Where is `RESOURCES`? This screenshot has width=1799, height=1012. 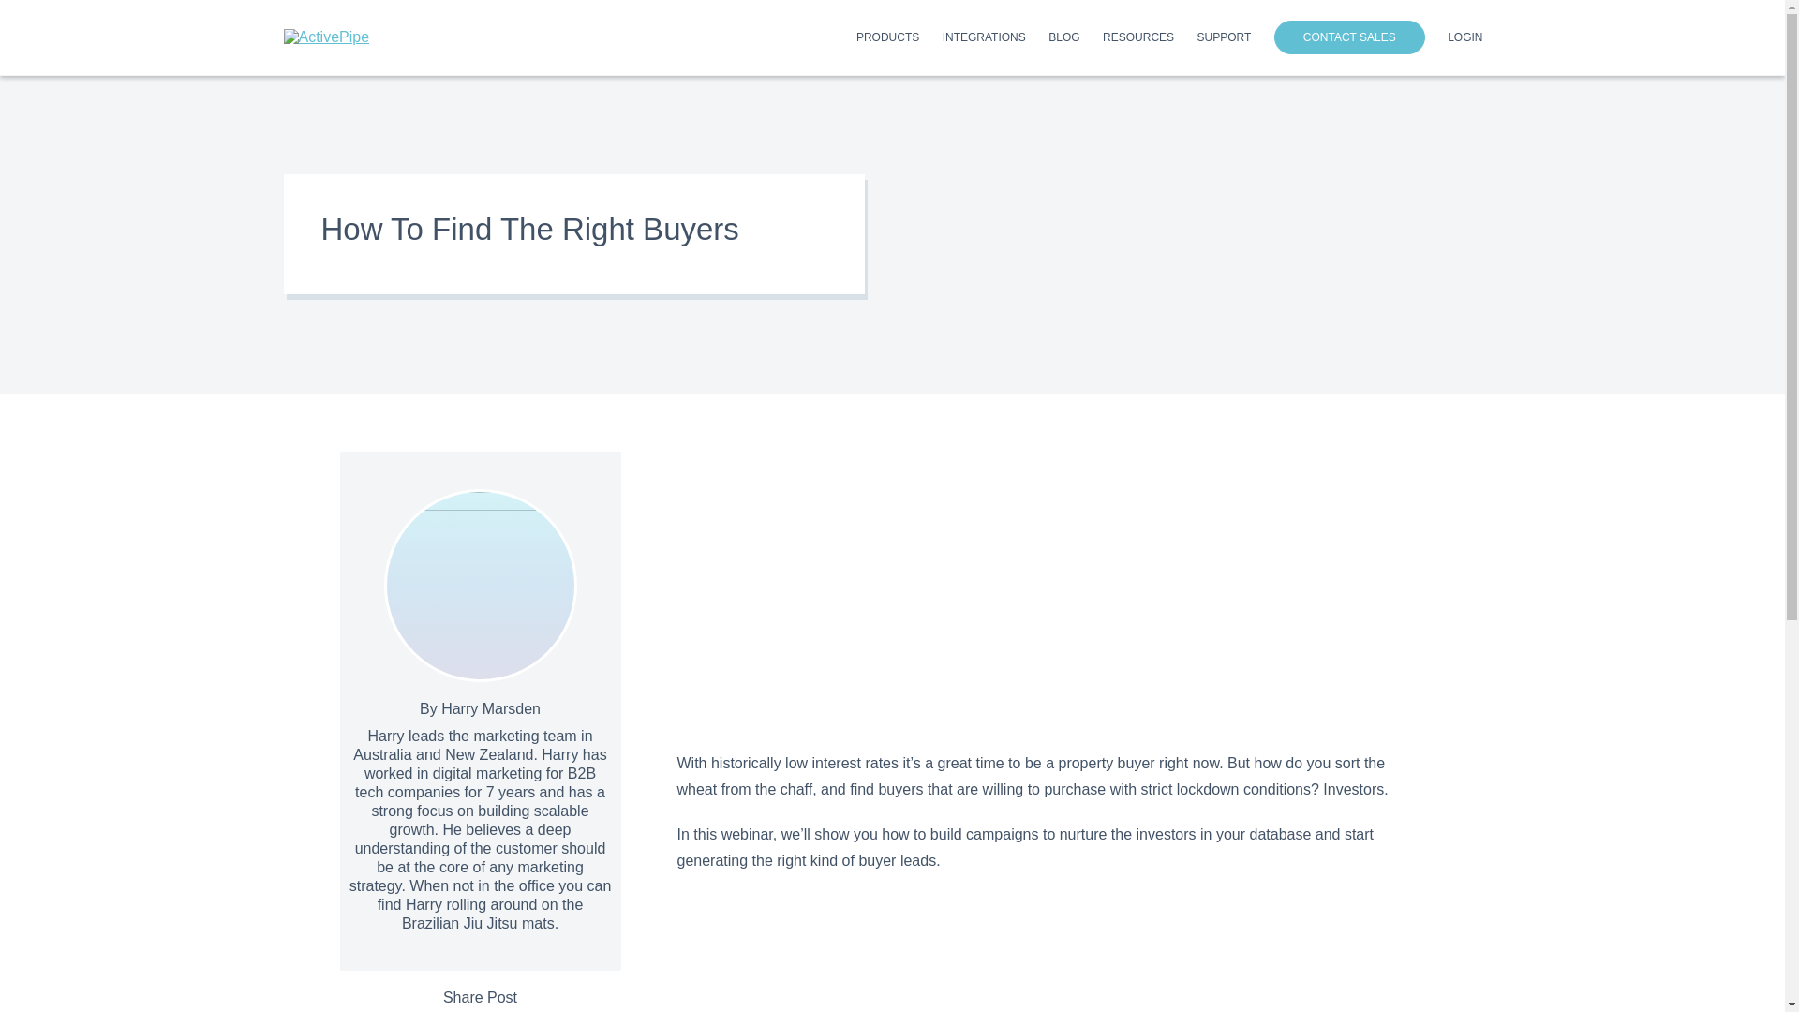 RESOURCES is located at coordinates (1137, 41).